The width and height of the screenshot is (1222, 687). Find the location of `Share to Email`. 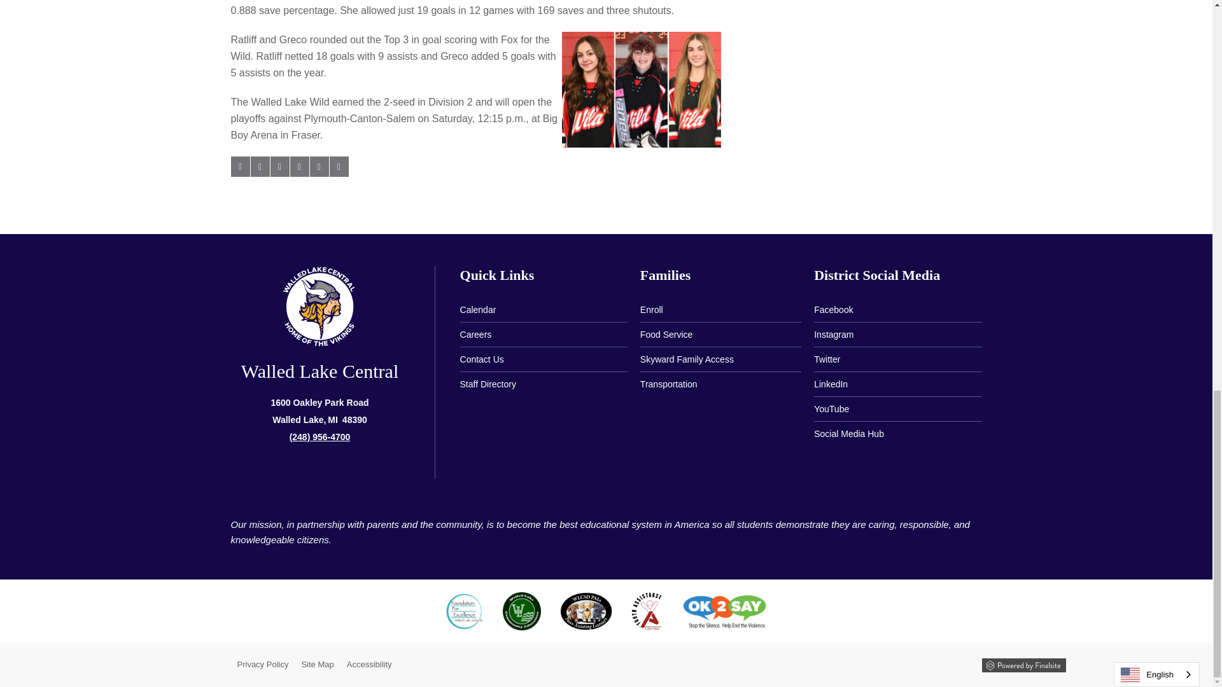

Share to Email is located at coordinates (318, 167).